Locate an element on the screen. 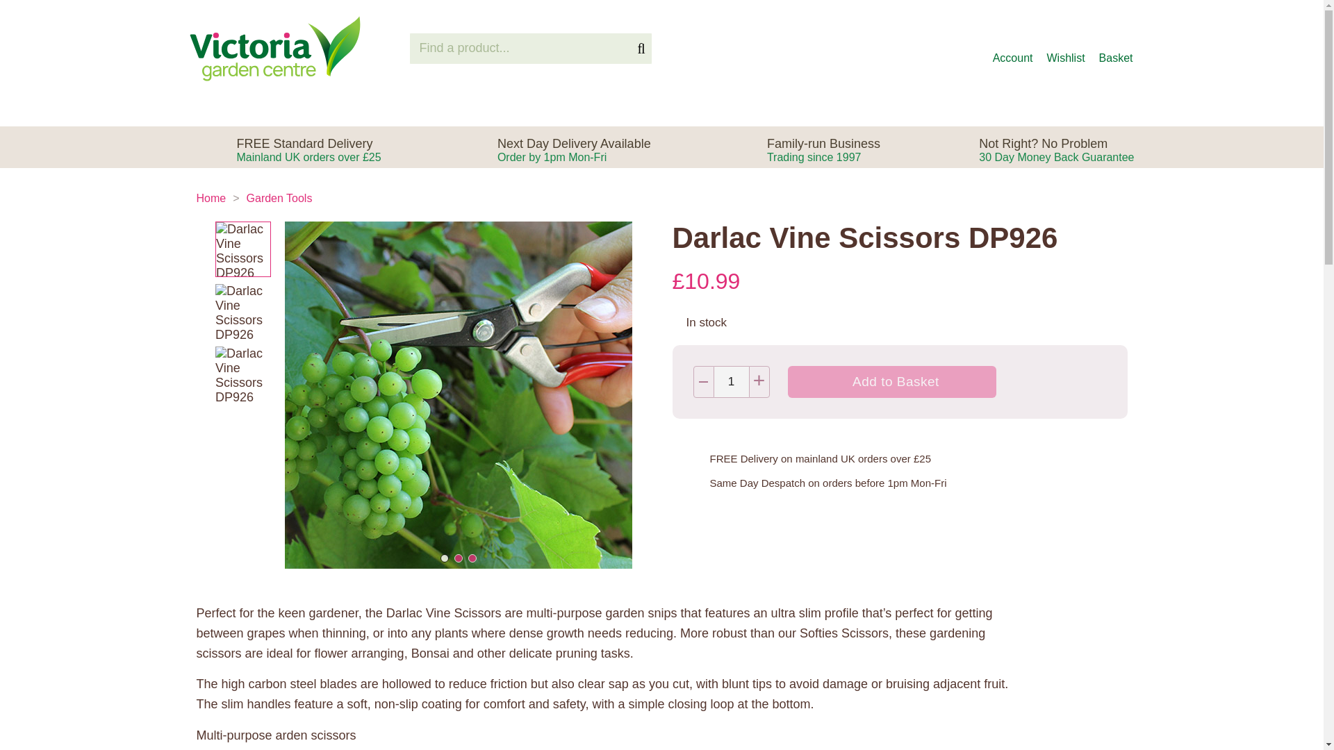  Garden Tools is located at coordinates (657, 108).